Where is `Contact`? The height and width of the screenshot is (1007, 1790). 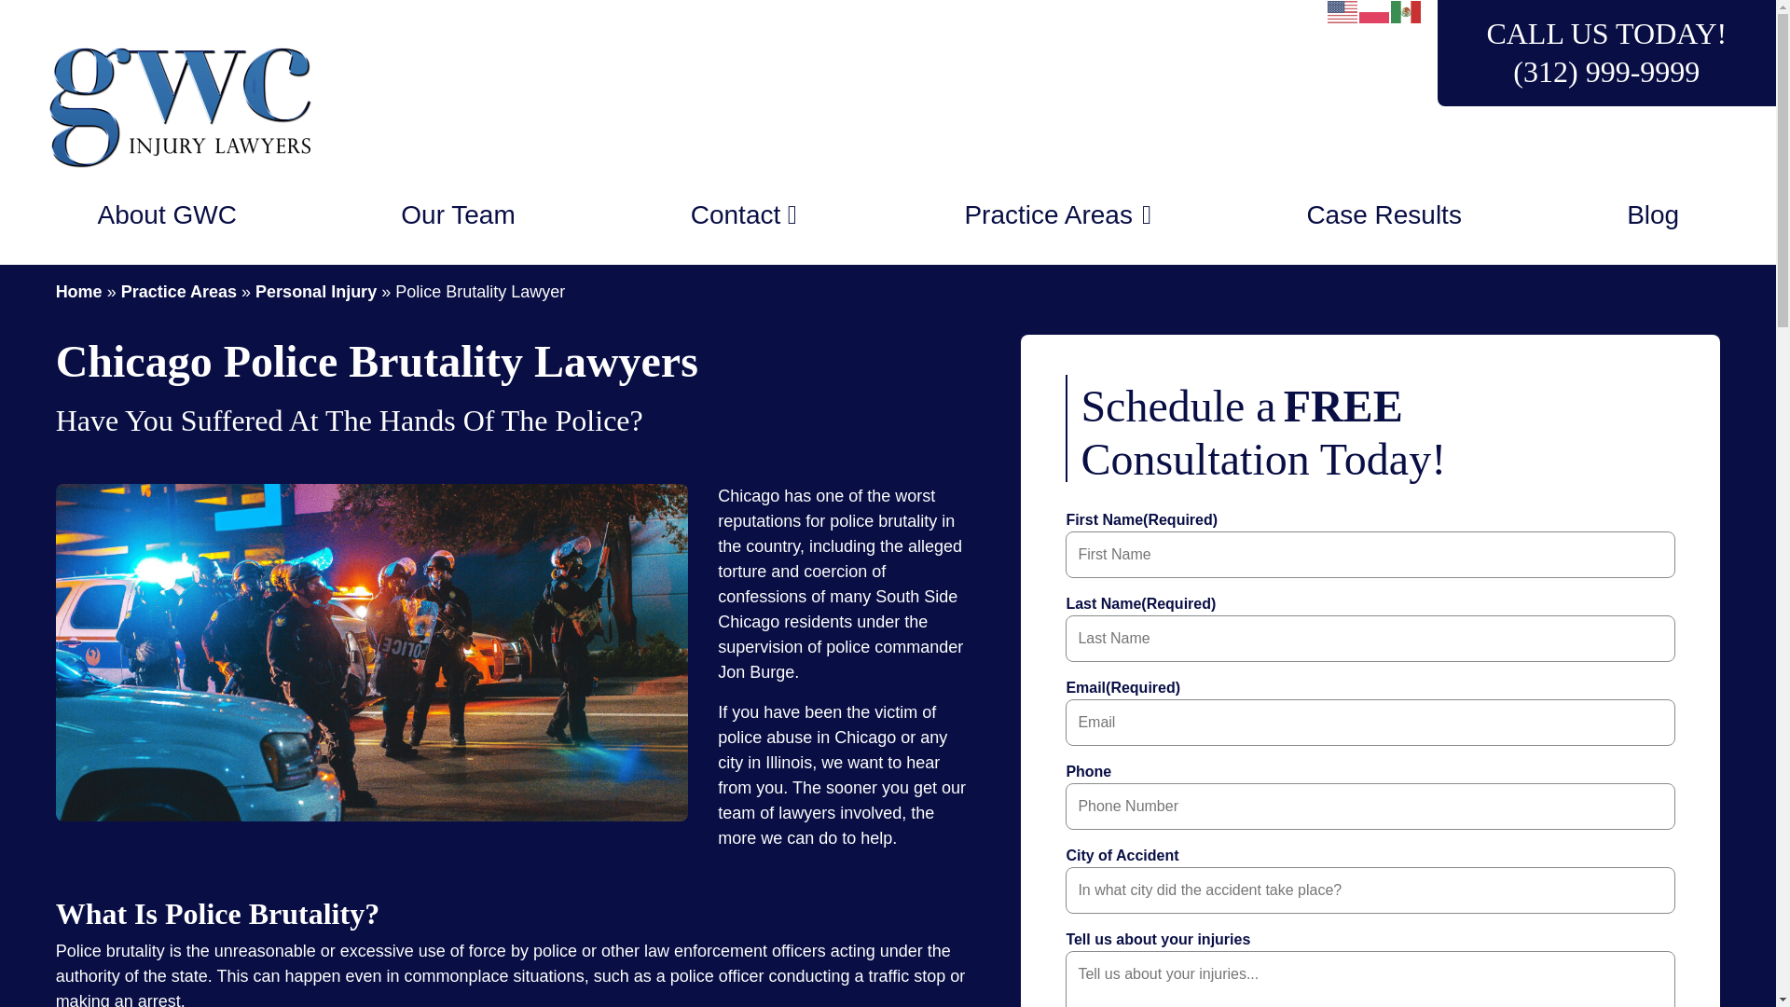 Contact is located at coordinates (727, 214).